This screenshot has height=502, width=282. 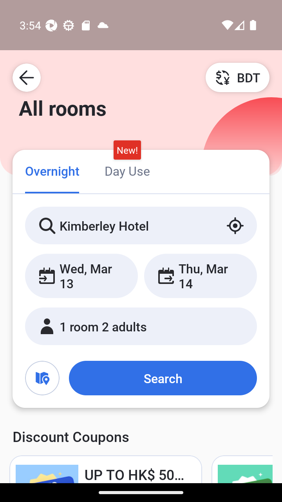 What do you see at coordinates (127, 150) in the screenshot?
I see `New!` at bounding box center [127, 150].